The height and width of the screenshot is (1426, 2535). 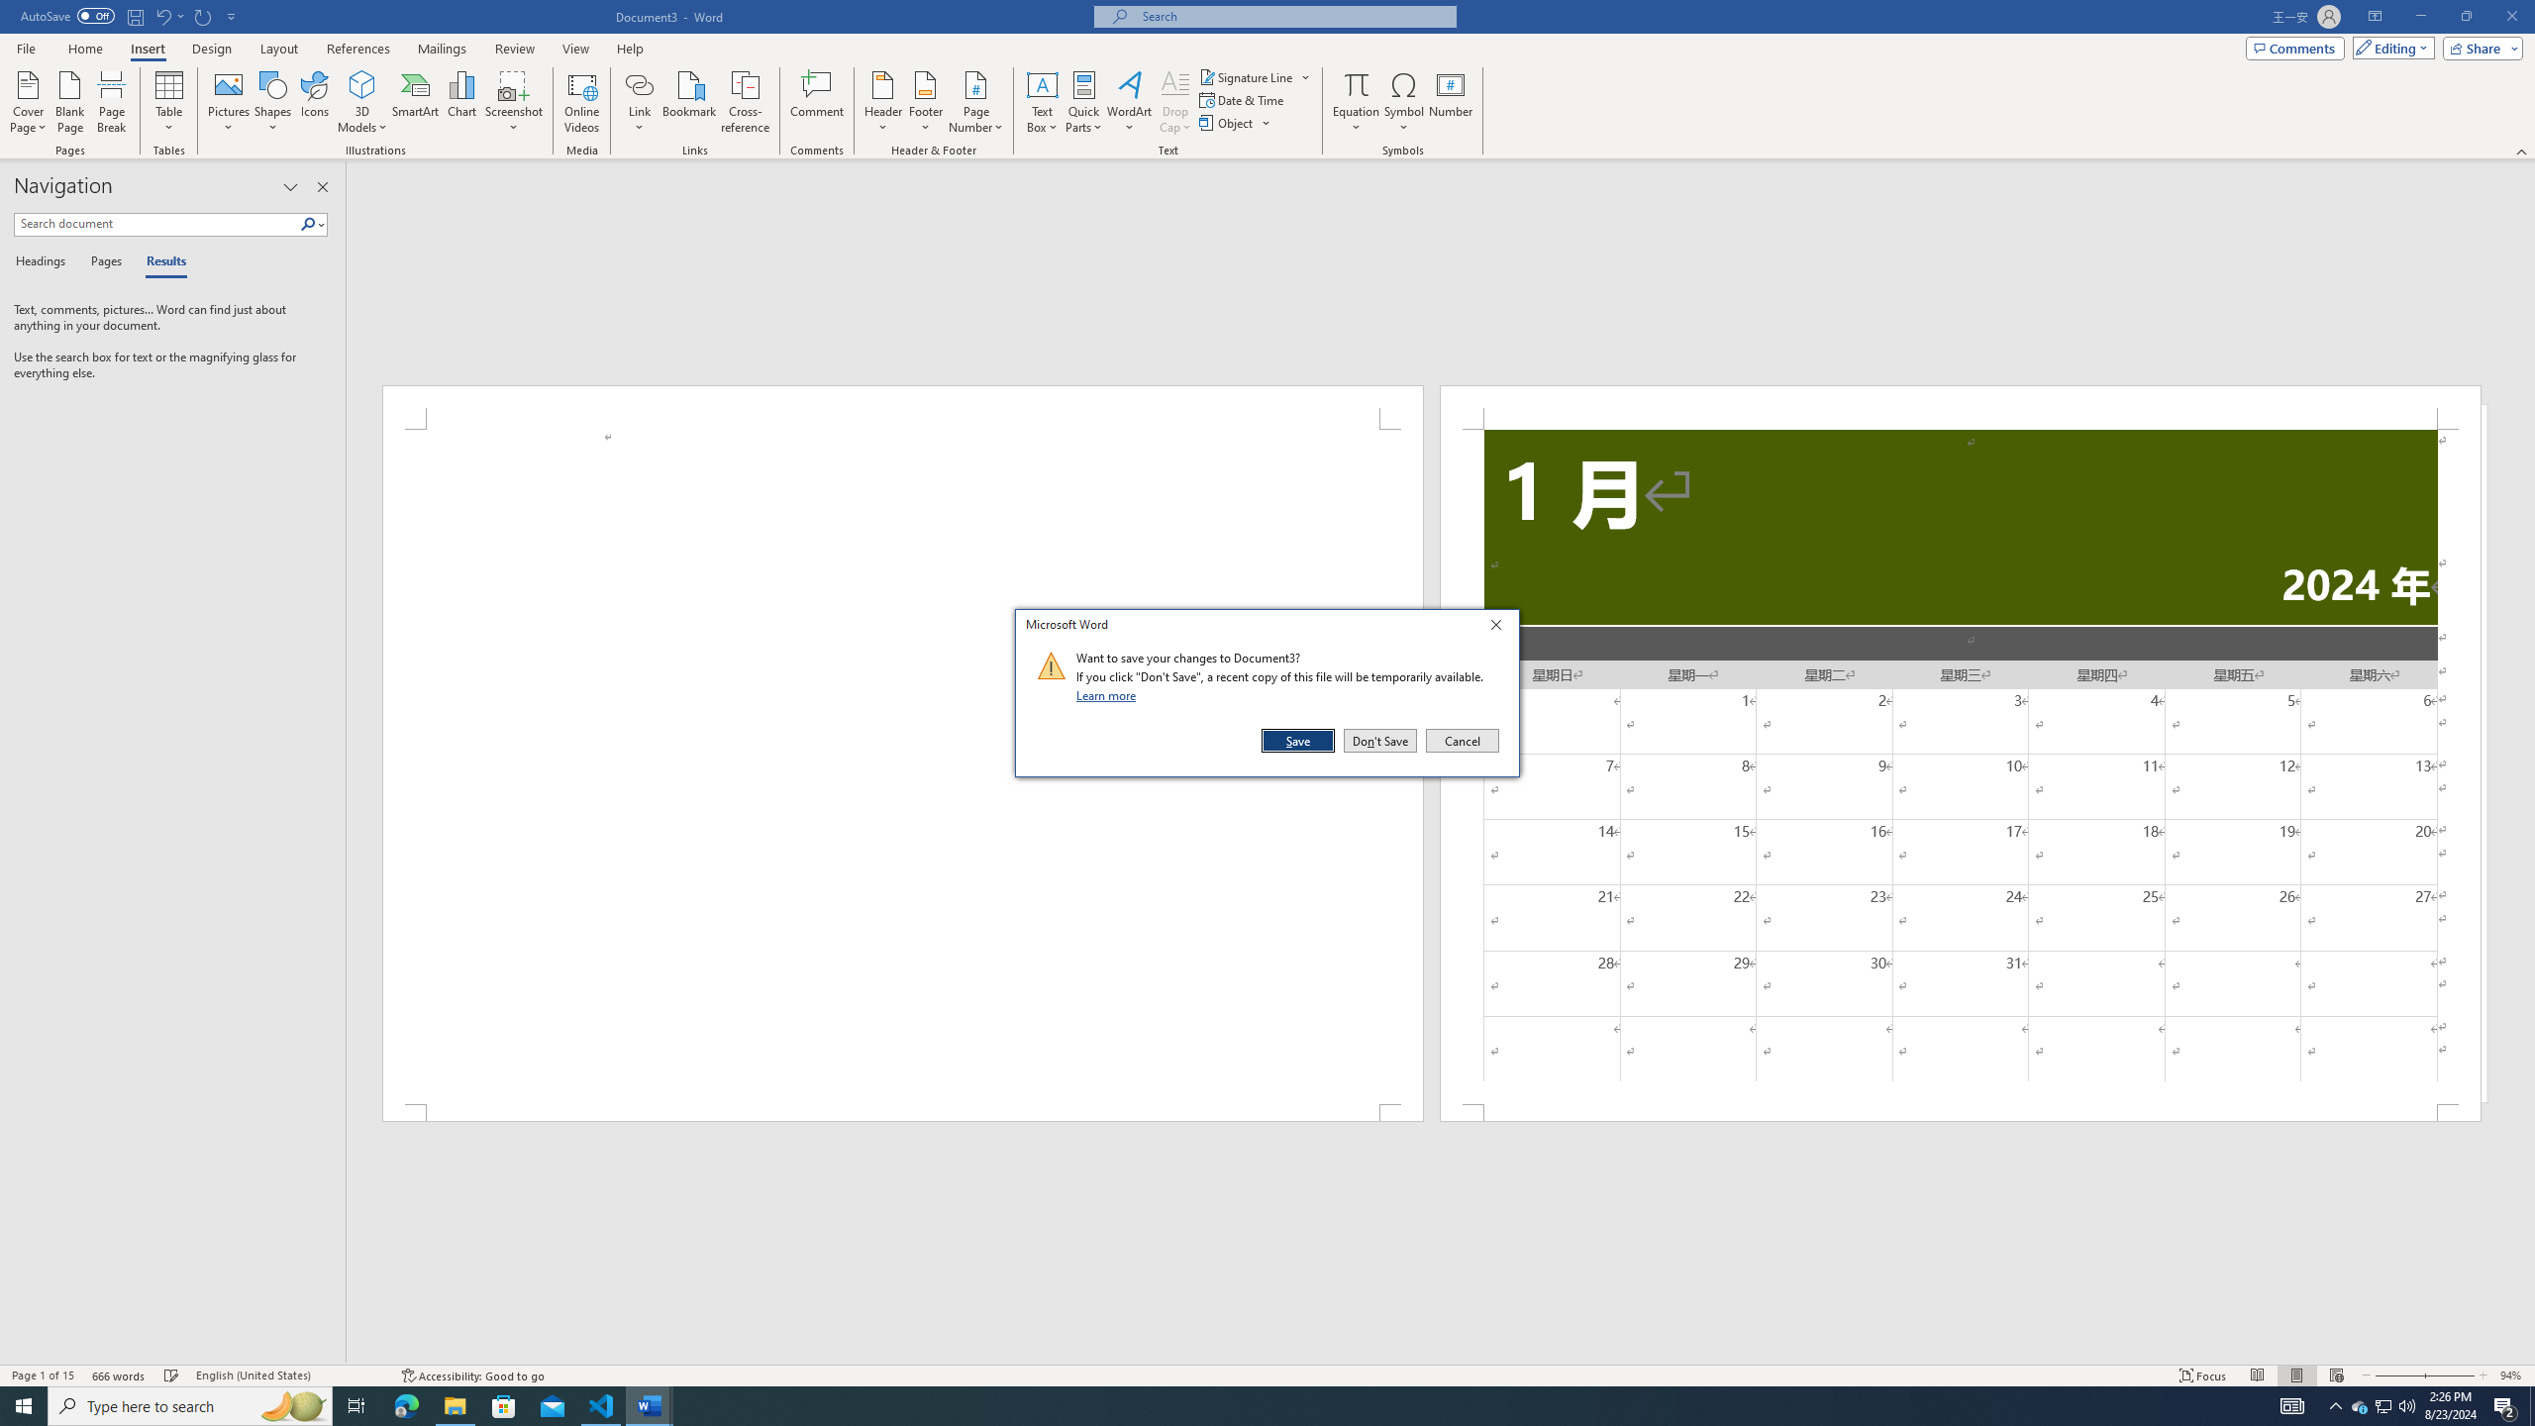 What do you see at coordinates (1267, 1375) in the screenshot?
I see `Class: MsoCommandBar` at bounding box center [1267, 1375].